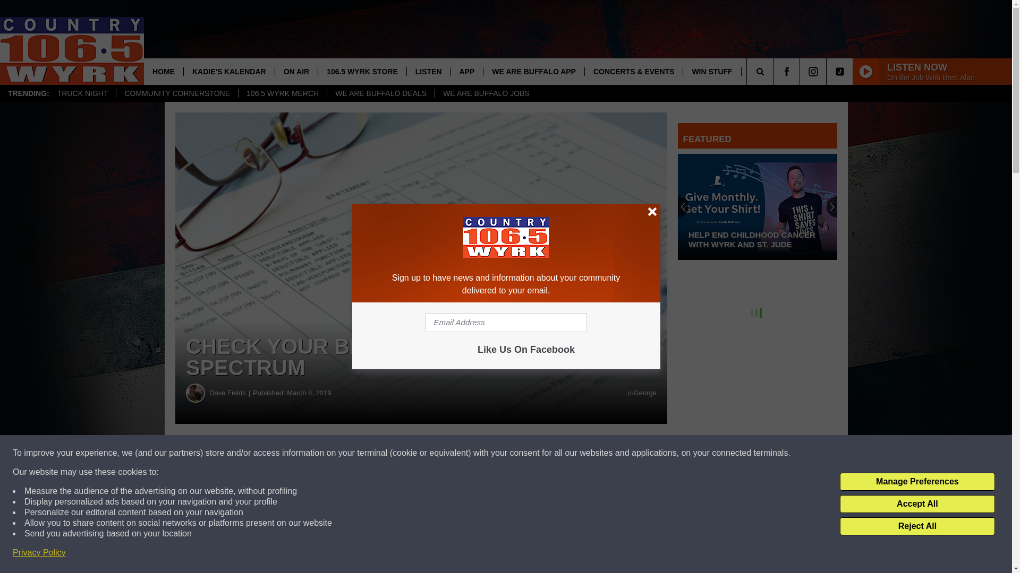  I want to click on WIN STUFF, so click(711, 71).